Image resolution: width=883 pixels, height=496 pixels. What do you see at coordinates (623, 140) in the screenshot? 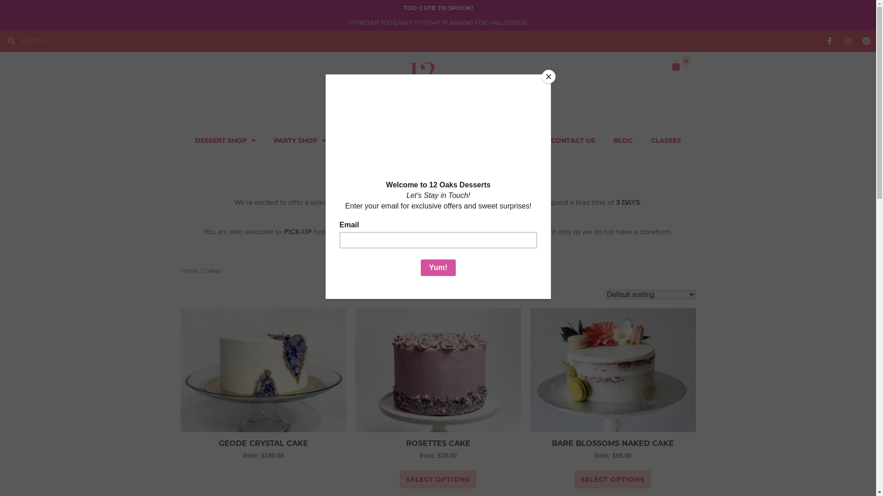
I see `BLOG` at bounding box center [623, 140].